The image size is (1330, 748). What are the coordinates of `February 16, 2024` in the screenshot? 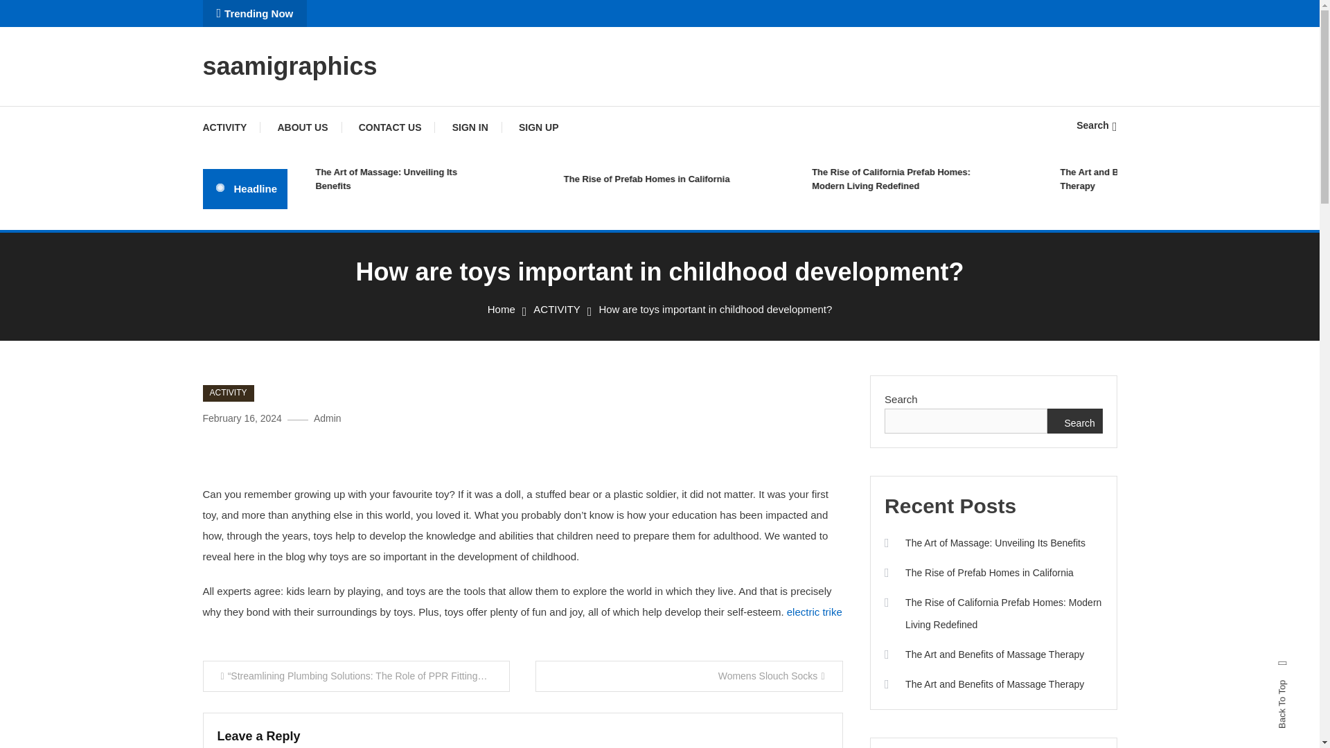 It's located at (241, 418).